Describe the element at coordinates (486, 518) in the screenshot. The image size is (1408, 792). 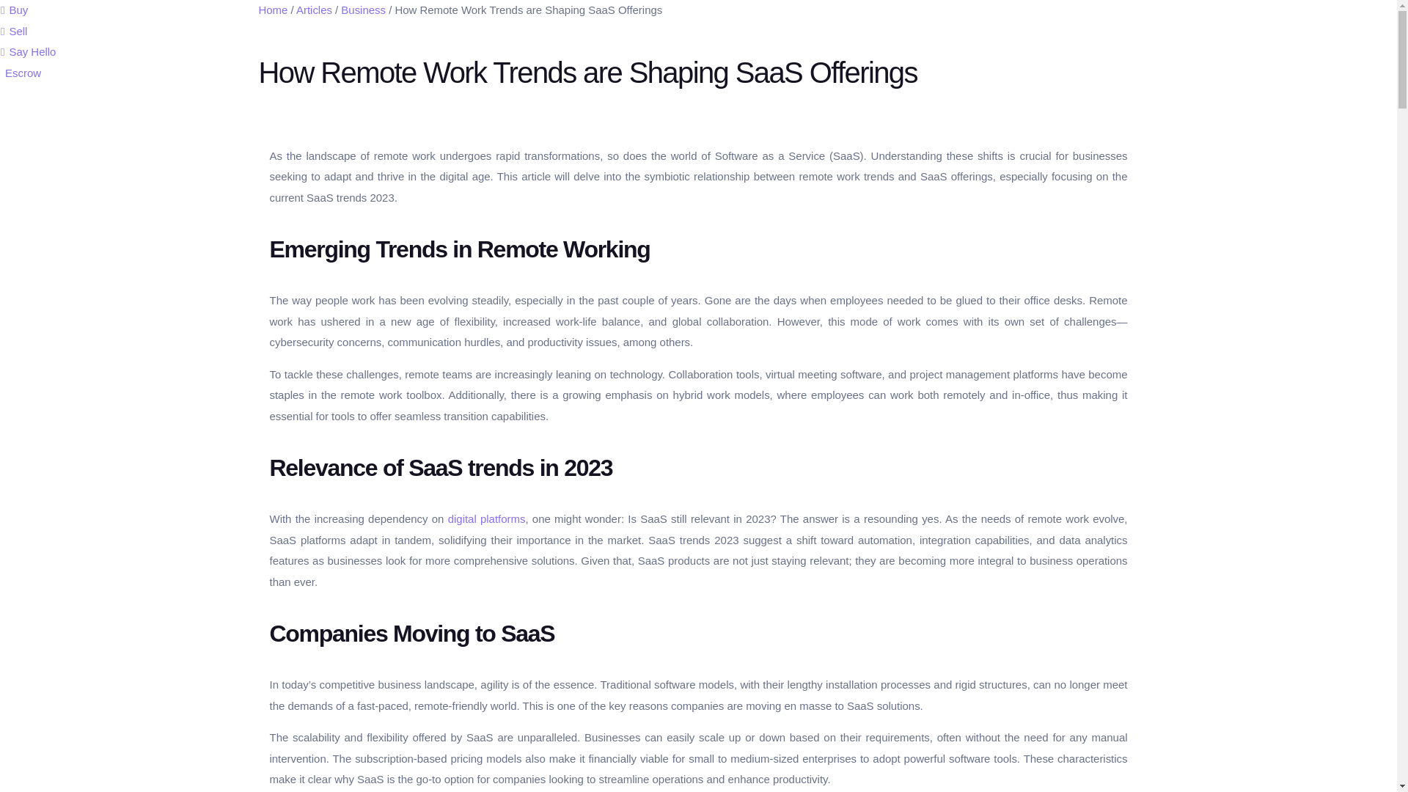
I see `digital platforms` at that location.